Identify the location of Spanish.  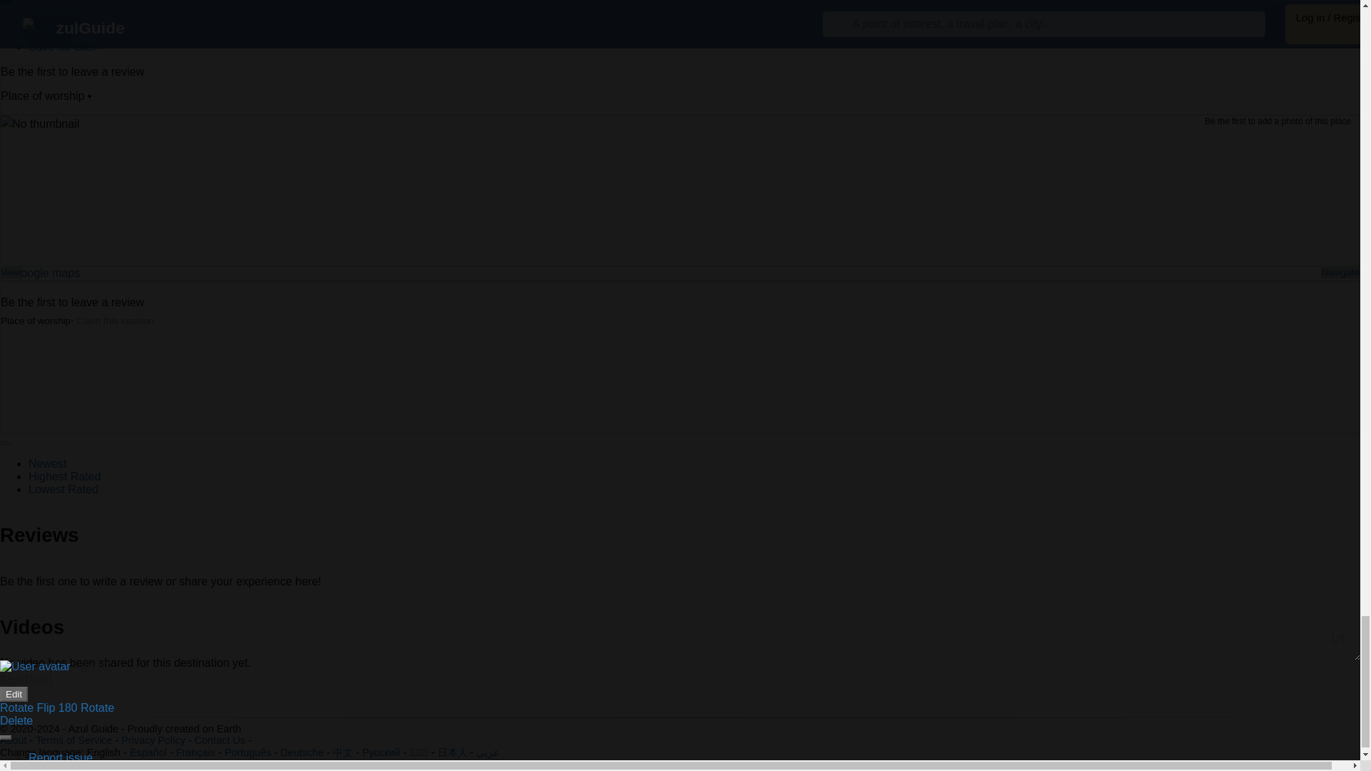
(149, 752).